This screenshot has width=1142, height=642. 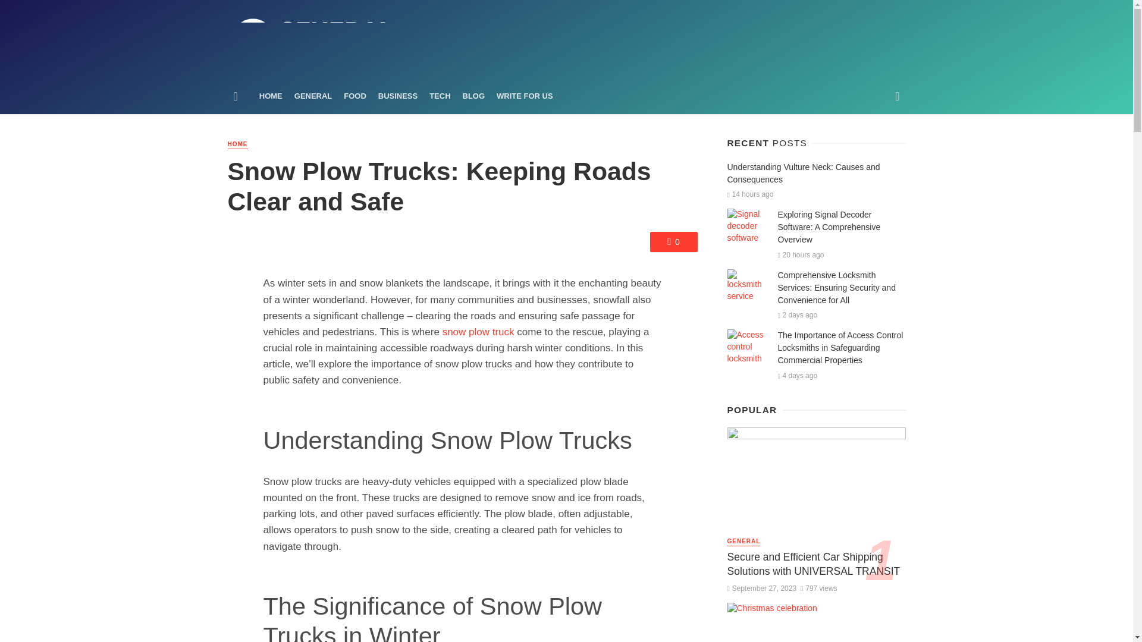 I want to click on WRITE FOR US, so click(x=525, y=96).